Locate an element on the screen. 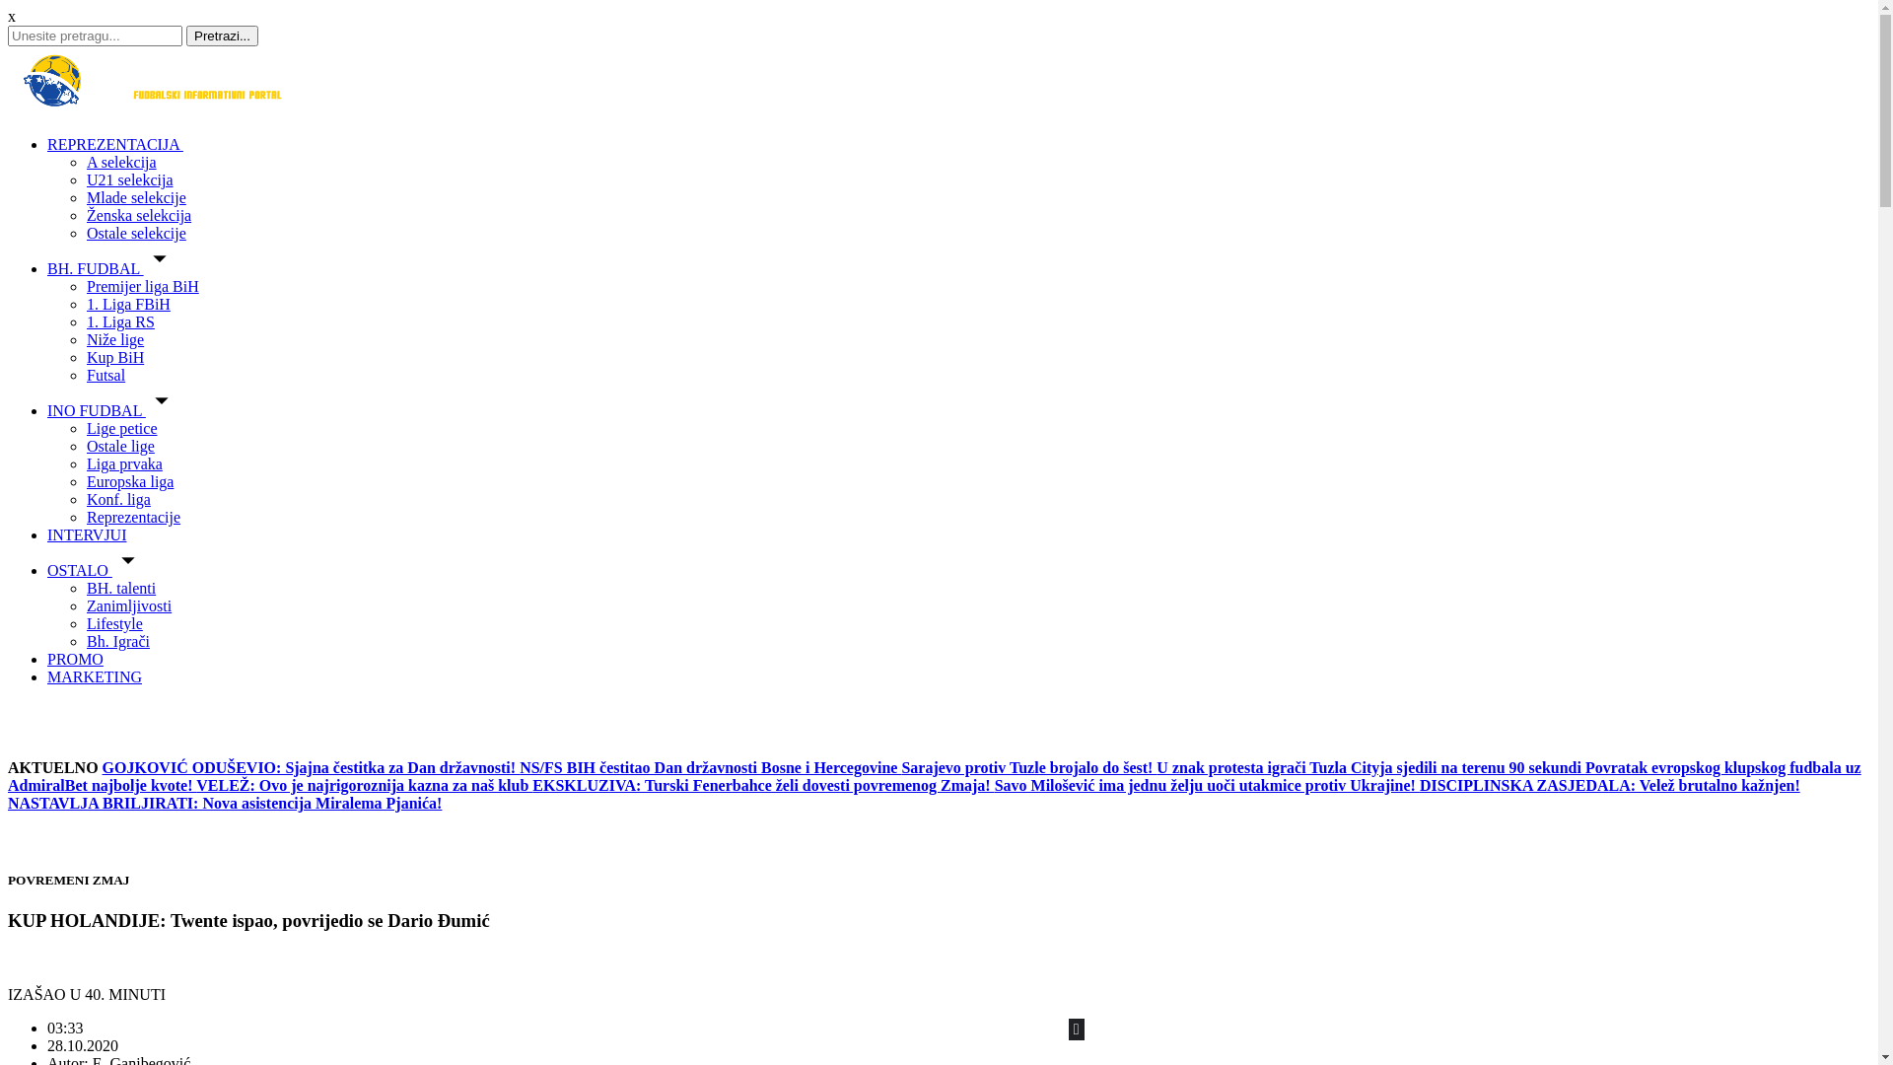 This screenshot has width=1893, height=1065. 1. Liga FBiH is located at coordinates (128, 304).